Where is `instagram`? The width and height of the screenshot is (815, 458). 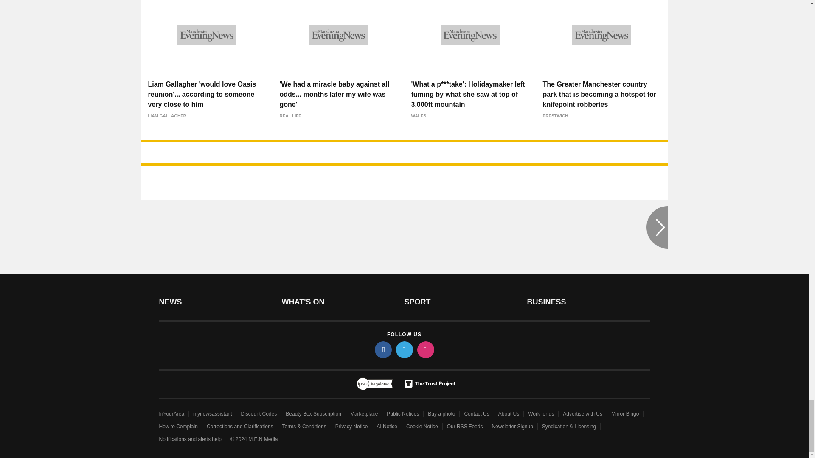 instagram is located at coordinates (425, 349).